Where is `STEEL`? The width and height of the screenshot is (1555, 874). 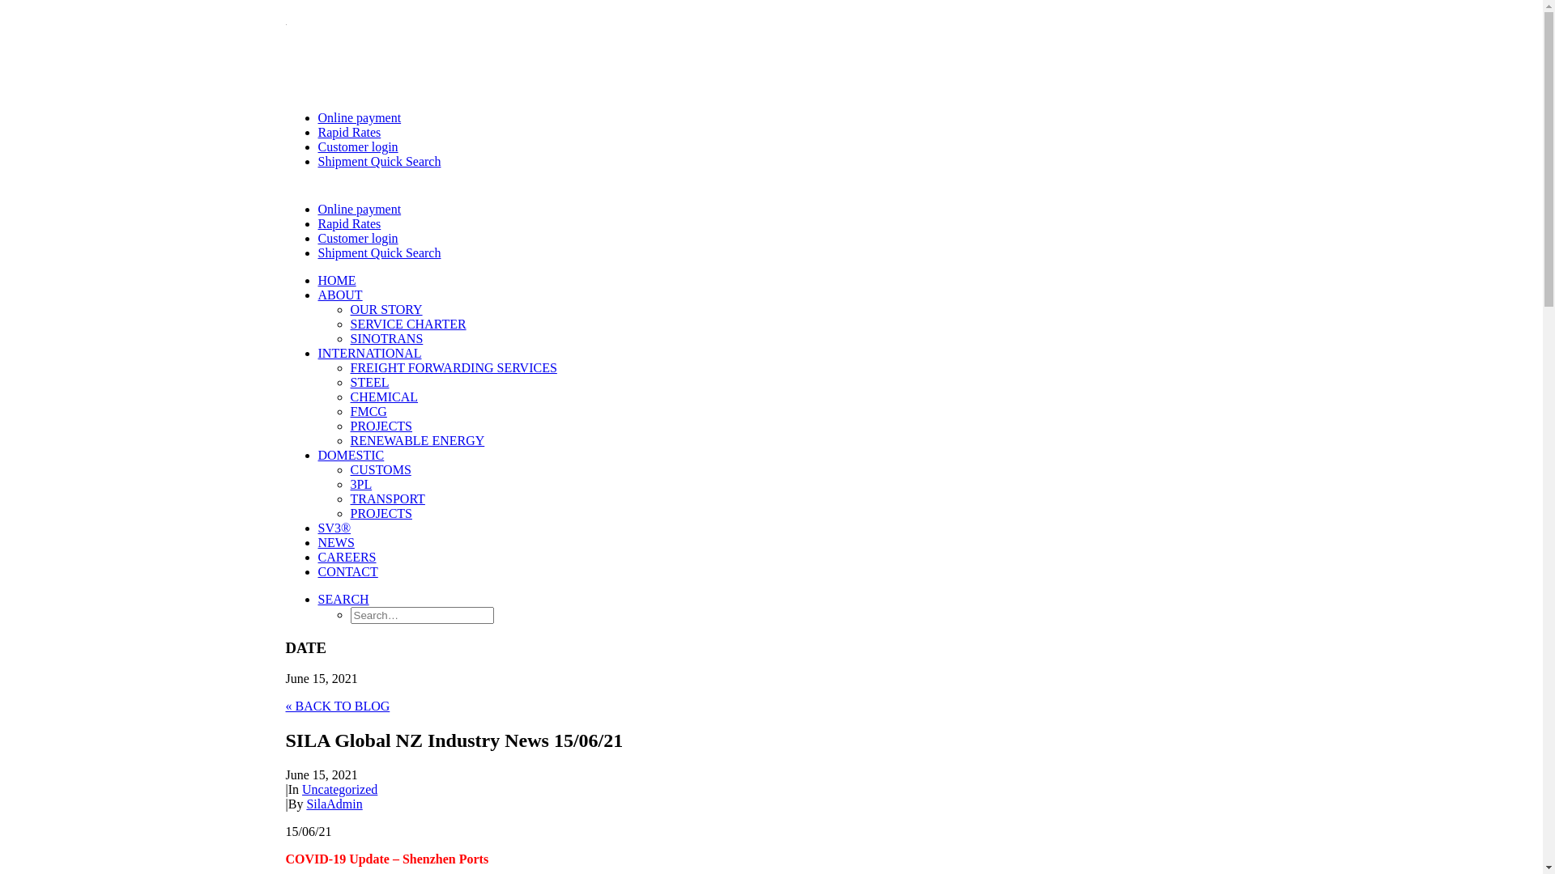
STEEL is located at coordinates (369, 382).